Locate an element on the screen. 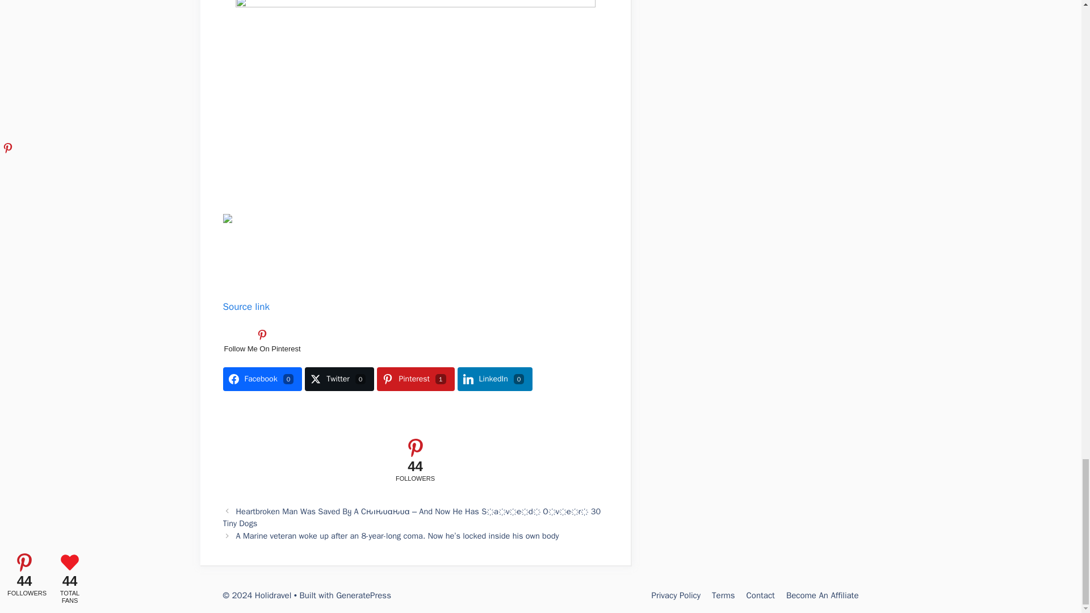 The width and height of the screenshot is (1090, 613). Share on LinkedIn is located at coordinates (495, 379).